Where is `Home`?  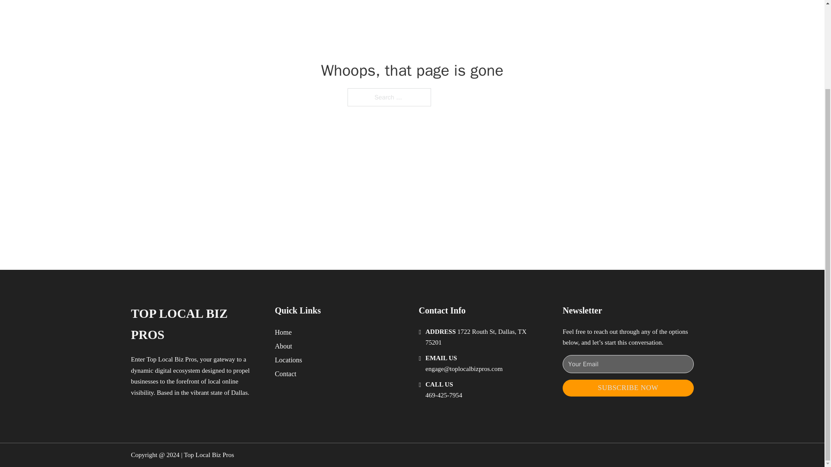
Home is located at coordinates (283, 332).